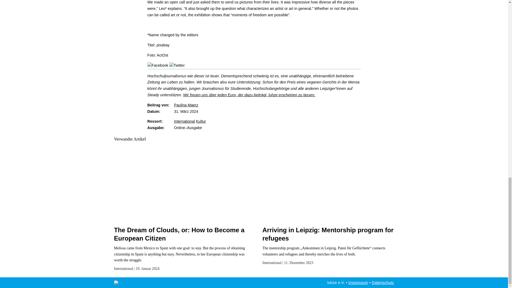 The height and width of the screenshot is (288, 512). Describe the element at coordinates (272, 263) in the screenshot. I see `International` at that location.